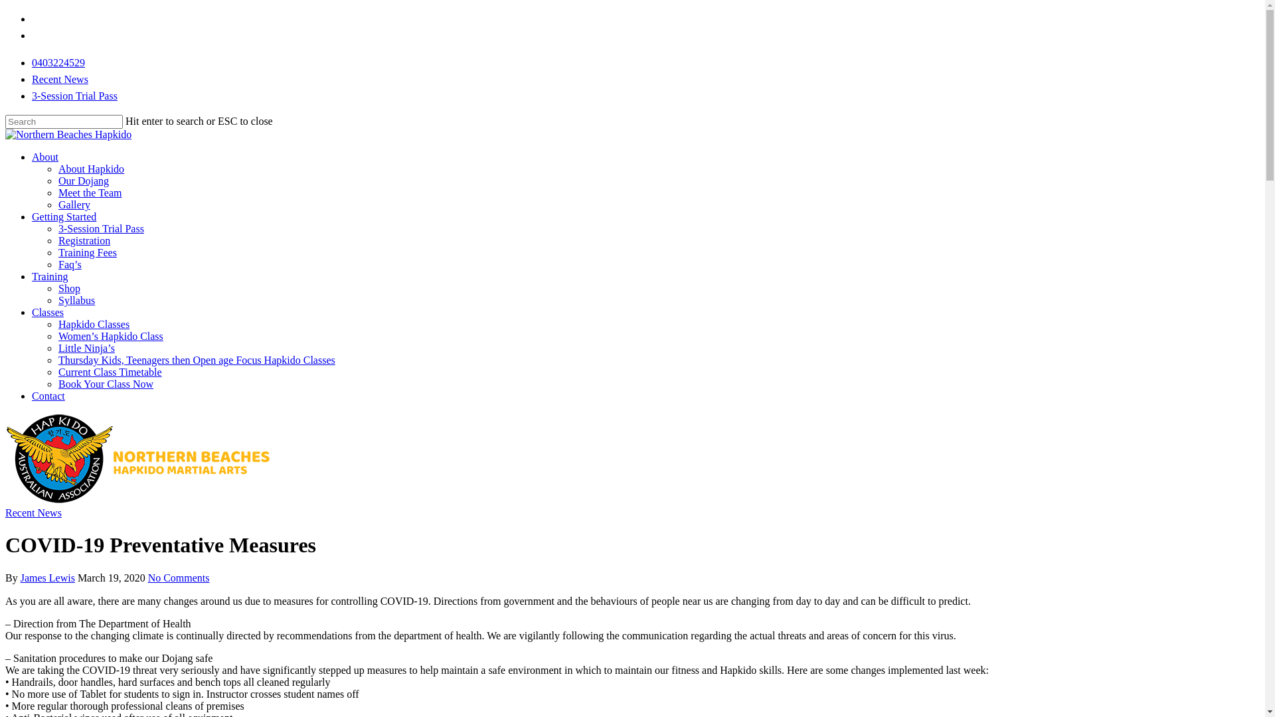 The height and width of the screenshot is (717, 1275). What do you see at coordinates (48, 396) in the screenshot?
I see `Contact` at bounding box center [48, 396].